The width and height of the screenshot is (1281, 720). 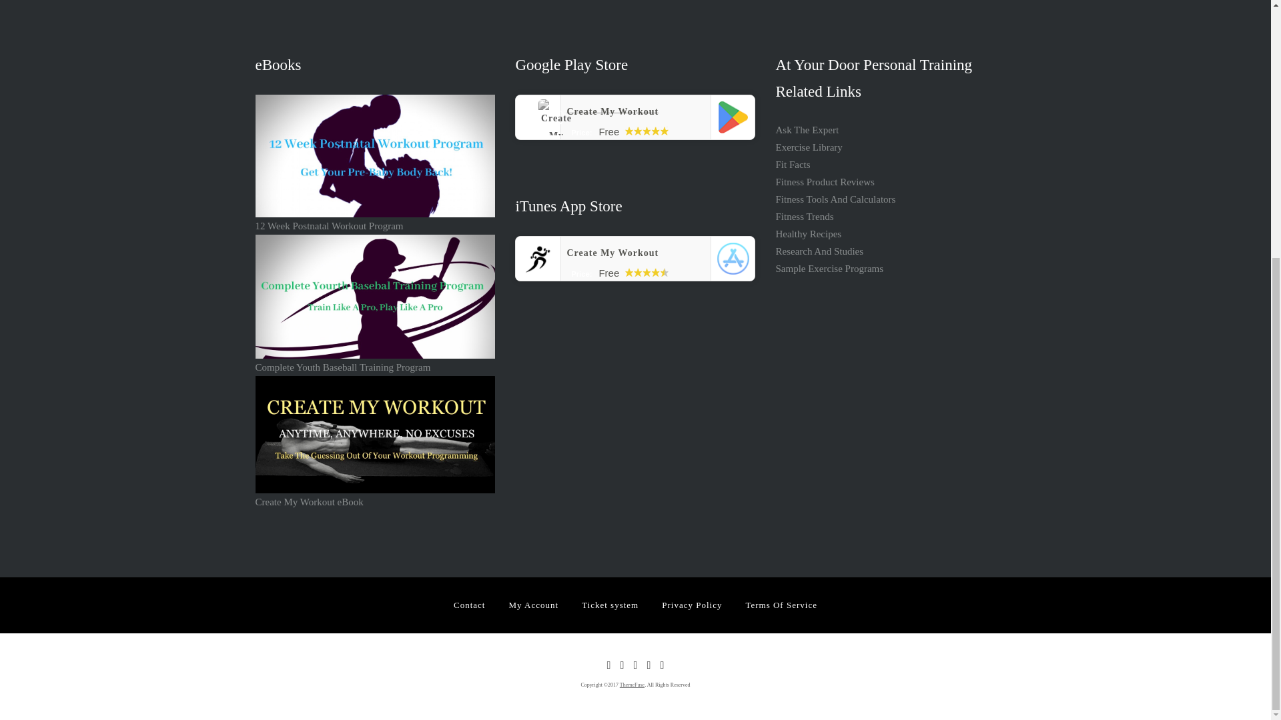 What do you see at coordinates (808, 233) in the screenshot?
I see `Top Rated Healthy Recipes` at bounding box center [808, 233].